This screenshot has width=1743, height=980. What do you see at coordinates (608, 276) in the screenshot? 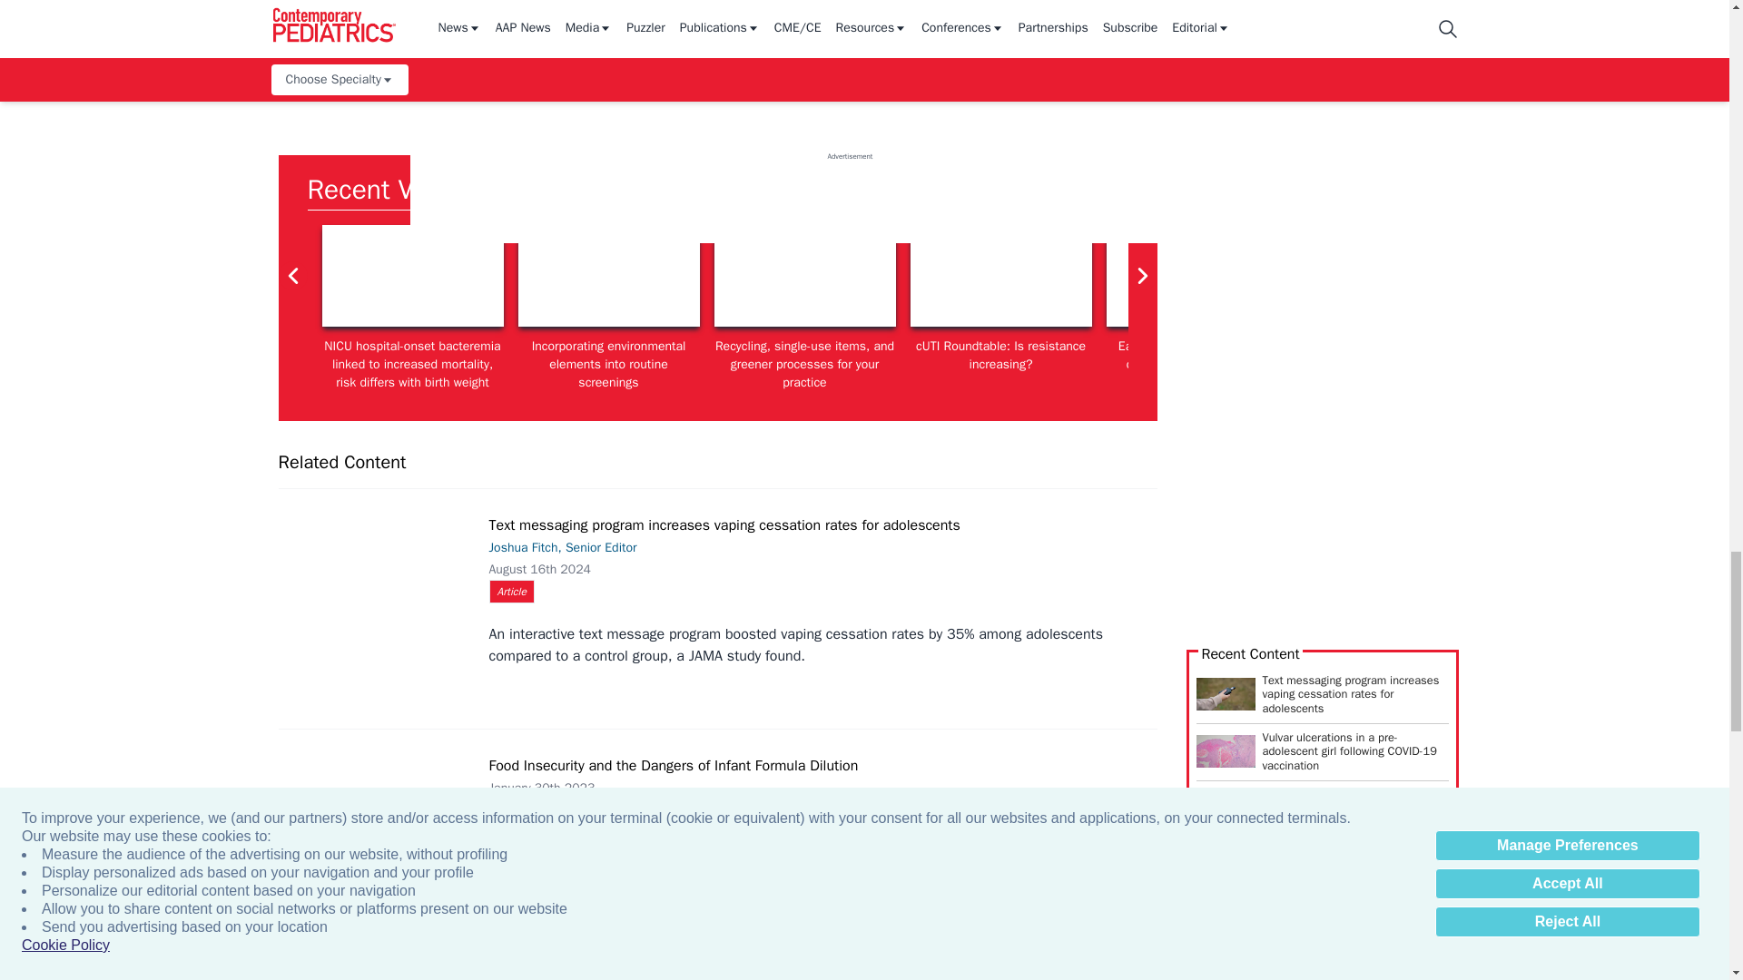
I see `Shreya Doshi MBBS, FAAP` at bounding box center [608, 276].